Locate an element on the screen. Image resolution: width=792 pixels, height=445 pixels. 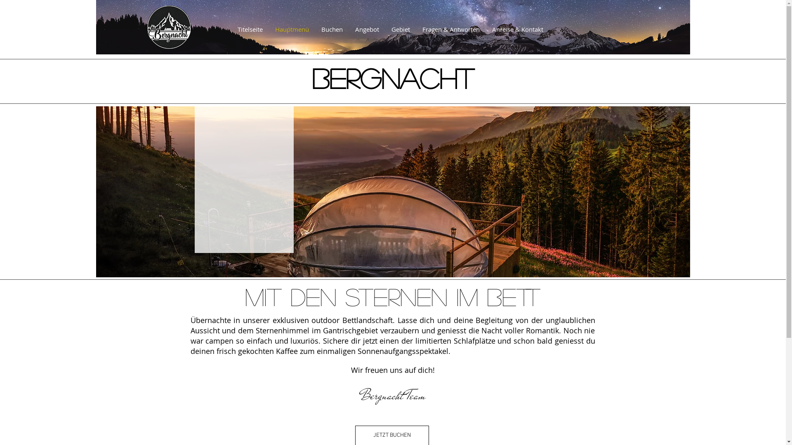
Angebot is located at coordinates (367, 29).